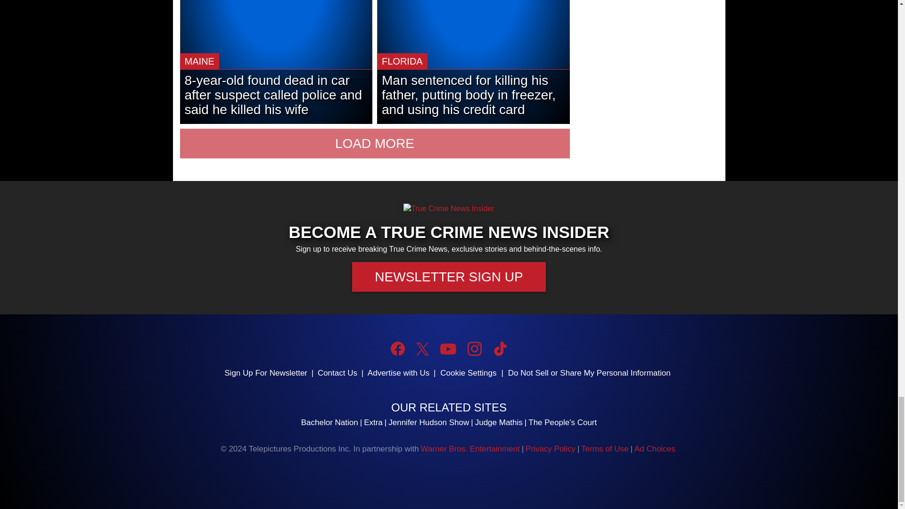 This screenshot has height=509, width=905. What do you see at coordinates (500, 348) in the screenshot?
I see `TikTok` at bounding box center [500, 348].